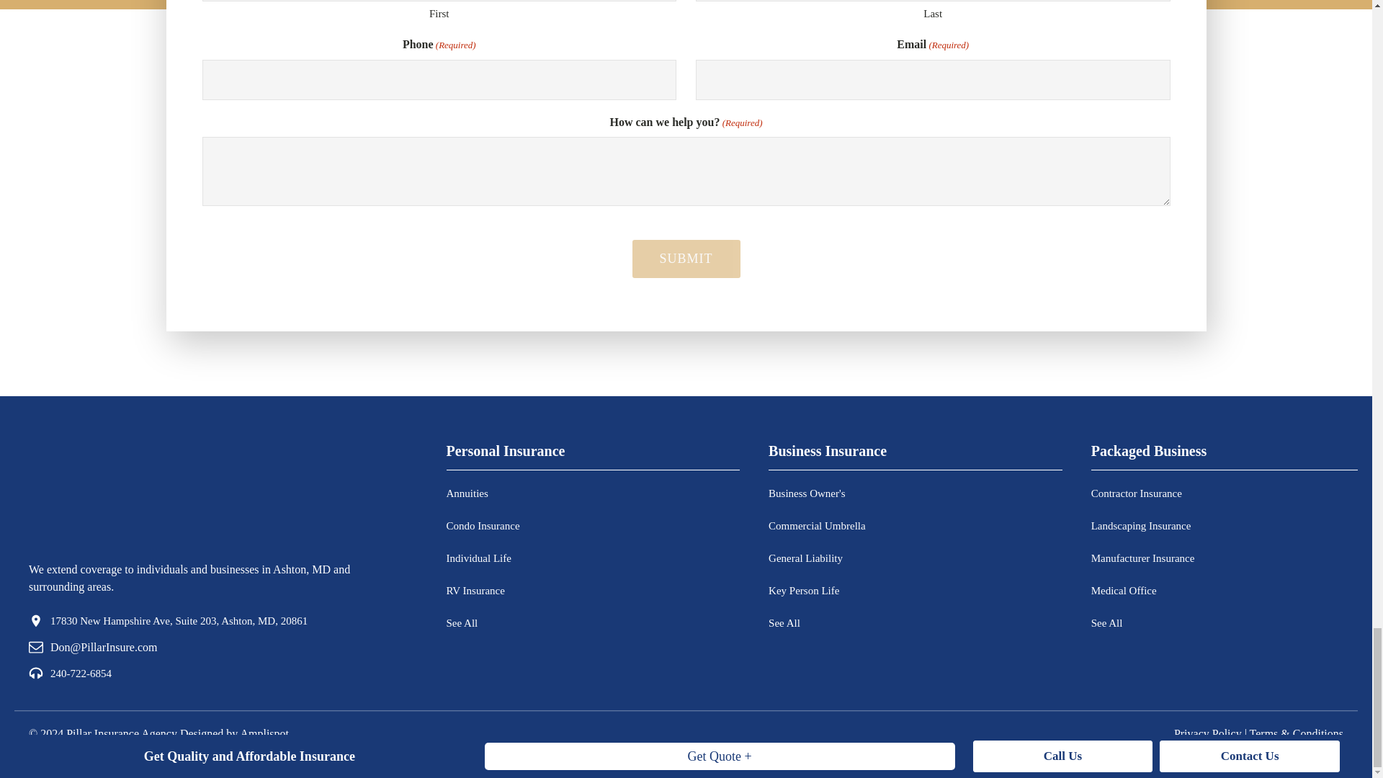 Image resolution: width=1383 pixels, height=778 pixels. Describe the element at coordinates (483, 623) in the screenshot. I see `See All` at that location.